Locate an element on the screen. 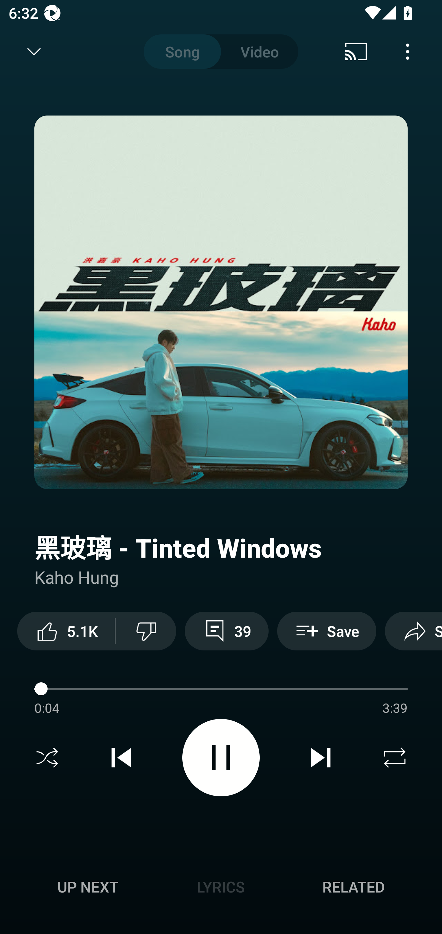 The width and height of the screenshot is (442, 934). Share is located at coordinates (413, 631).